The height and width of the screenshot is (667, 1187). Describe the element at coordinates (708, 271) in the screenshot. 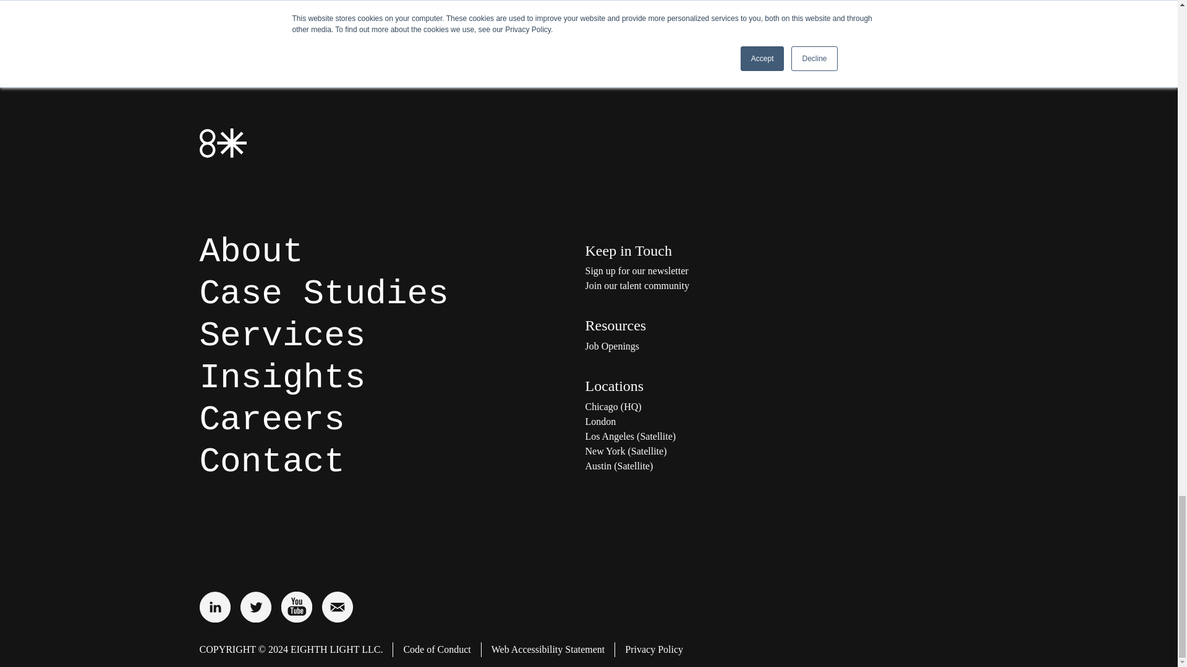

I see `Sign up for our newsletter` at that location.